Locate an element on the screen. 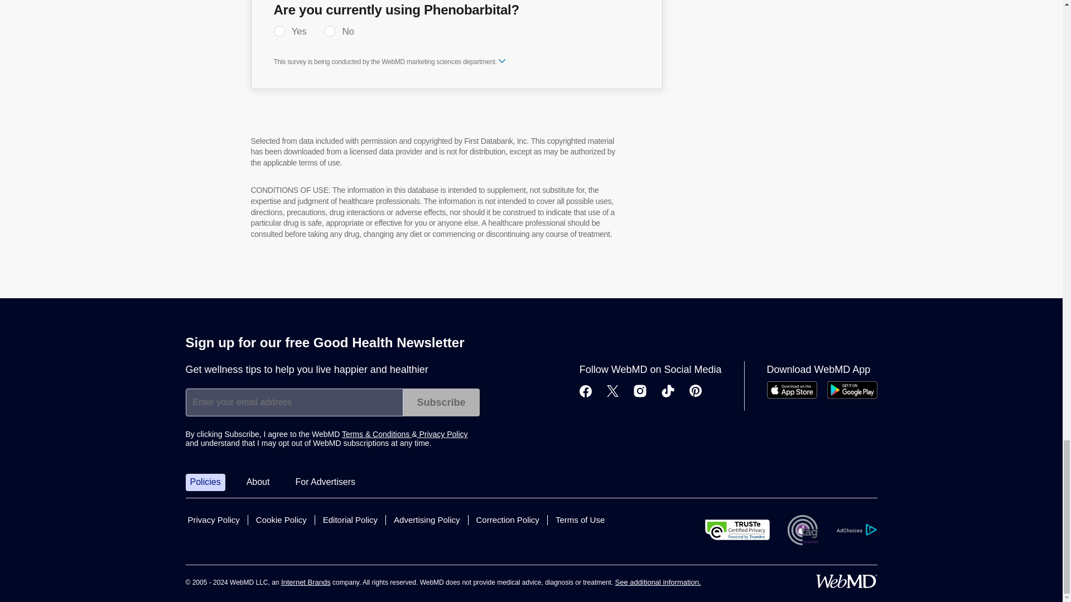 This screenshot has height=602, width=1071. Adchoices is located at coordinates (856, 530).